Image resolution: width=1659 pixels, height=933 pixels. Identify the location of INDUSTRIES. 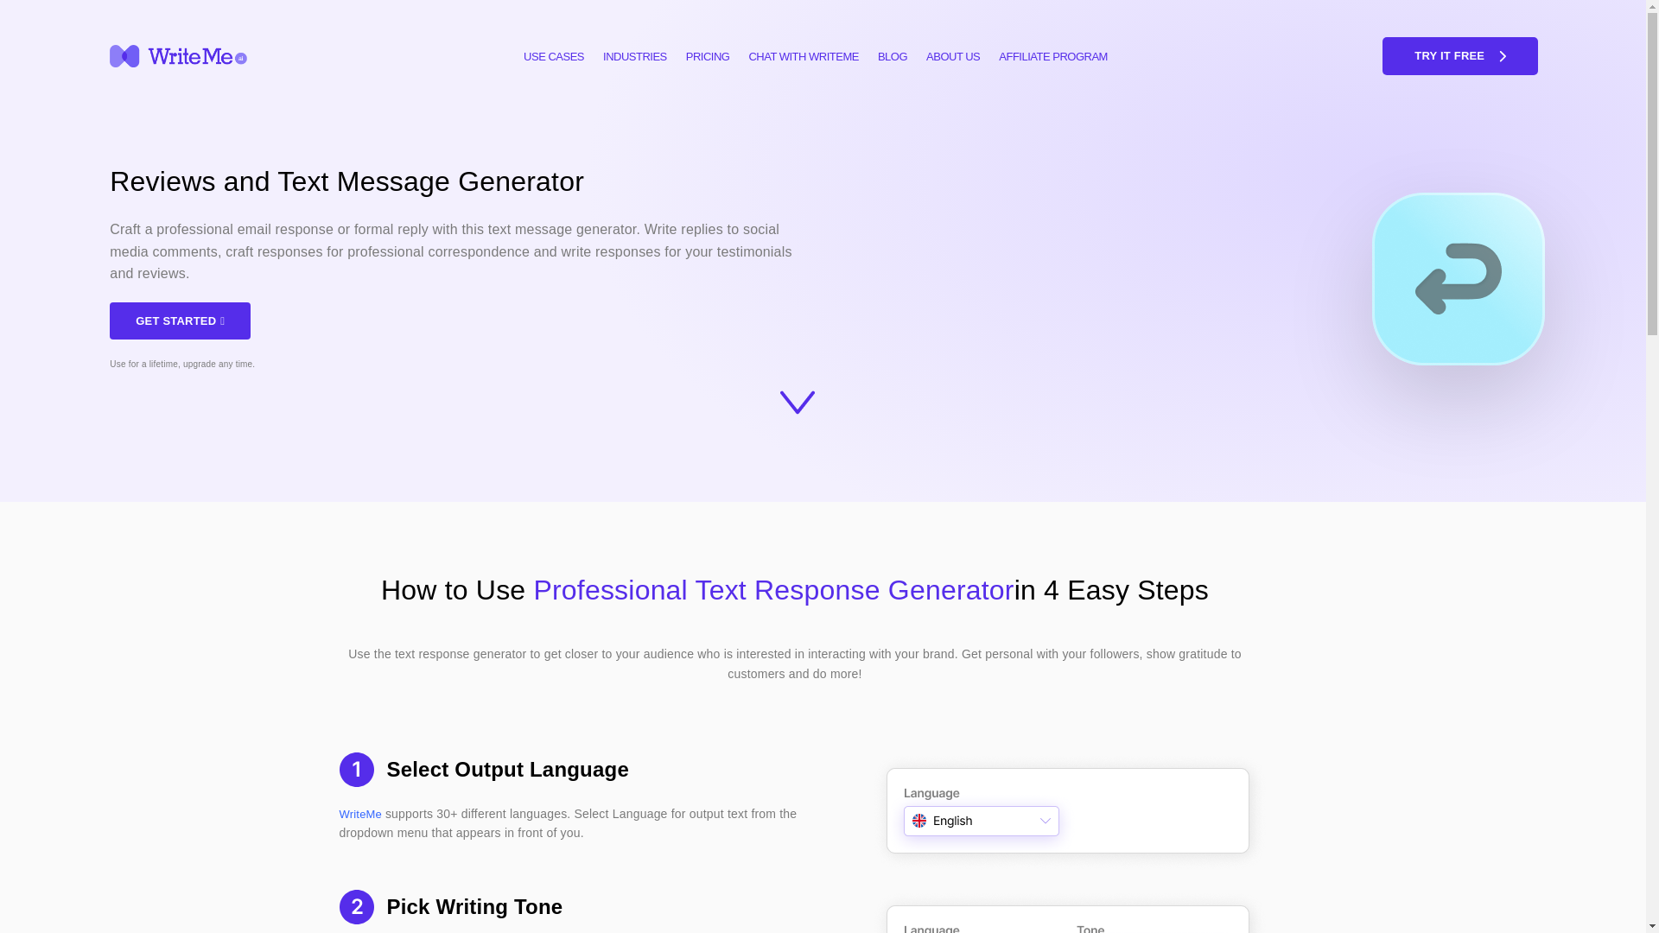
(635, 55).